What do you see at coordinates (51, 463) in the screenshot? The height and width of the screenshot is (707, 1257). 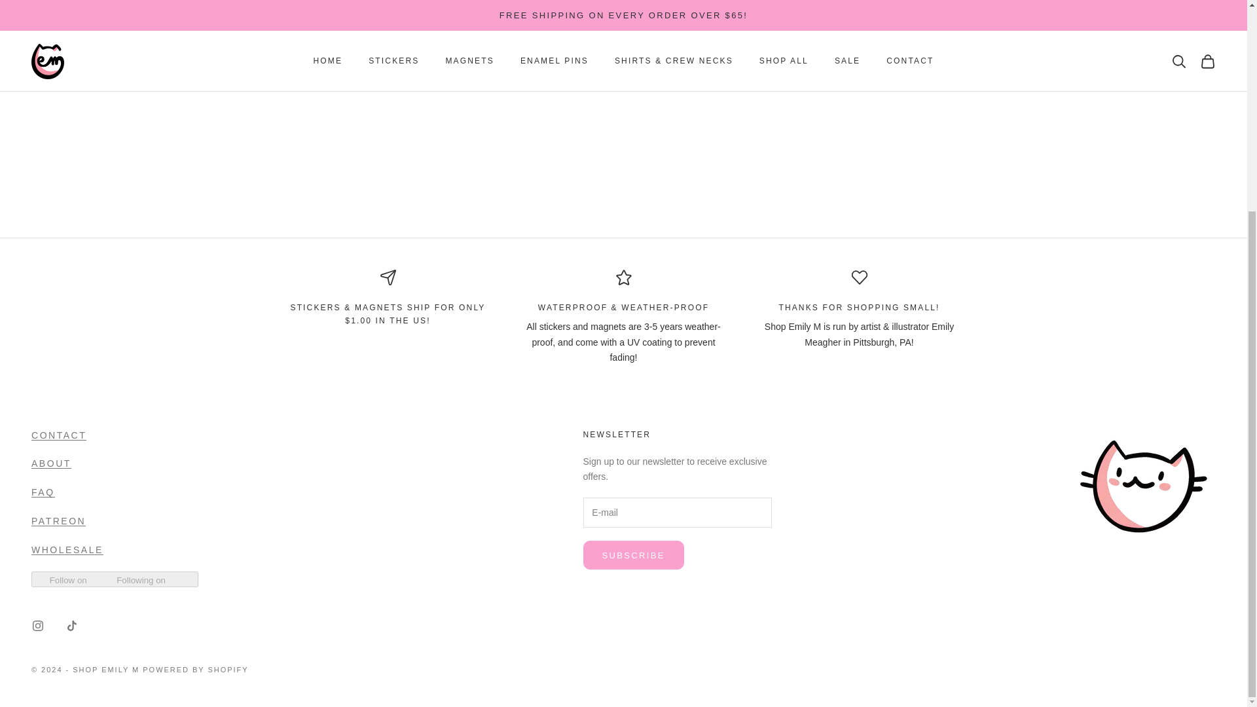 I see `ABOUT` at bounding box center [51, 463].